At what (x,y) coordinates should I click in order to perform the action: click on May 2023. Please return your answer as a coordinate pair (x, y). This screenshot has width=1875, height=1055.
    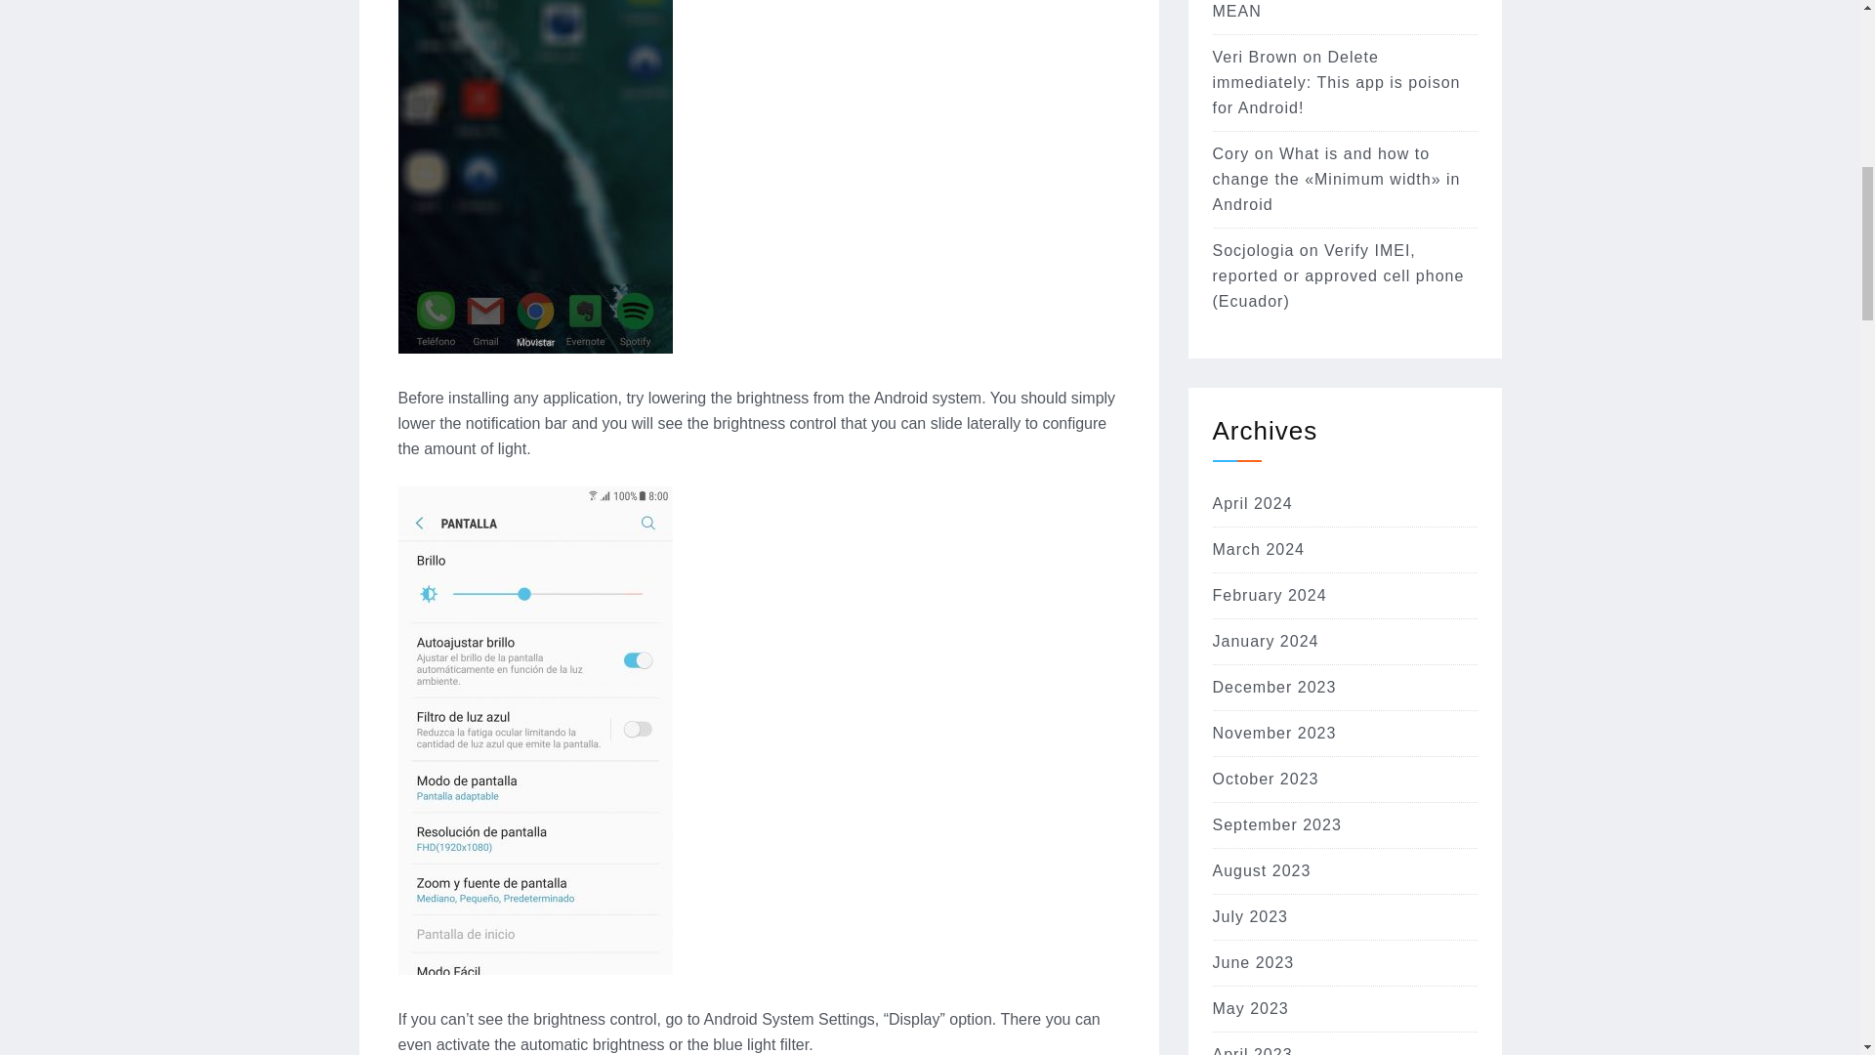
    Looking at the image, I should click on (1251, 1008).